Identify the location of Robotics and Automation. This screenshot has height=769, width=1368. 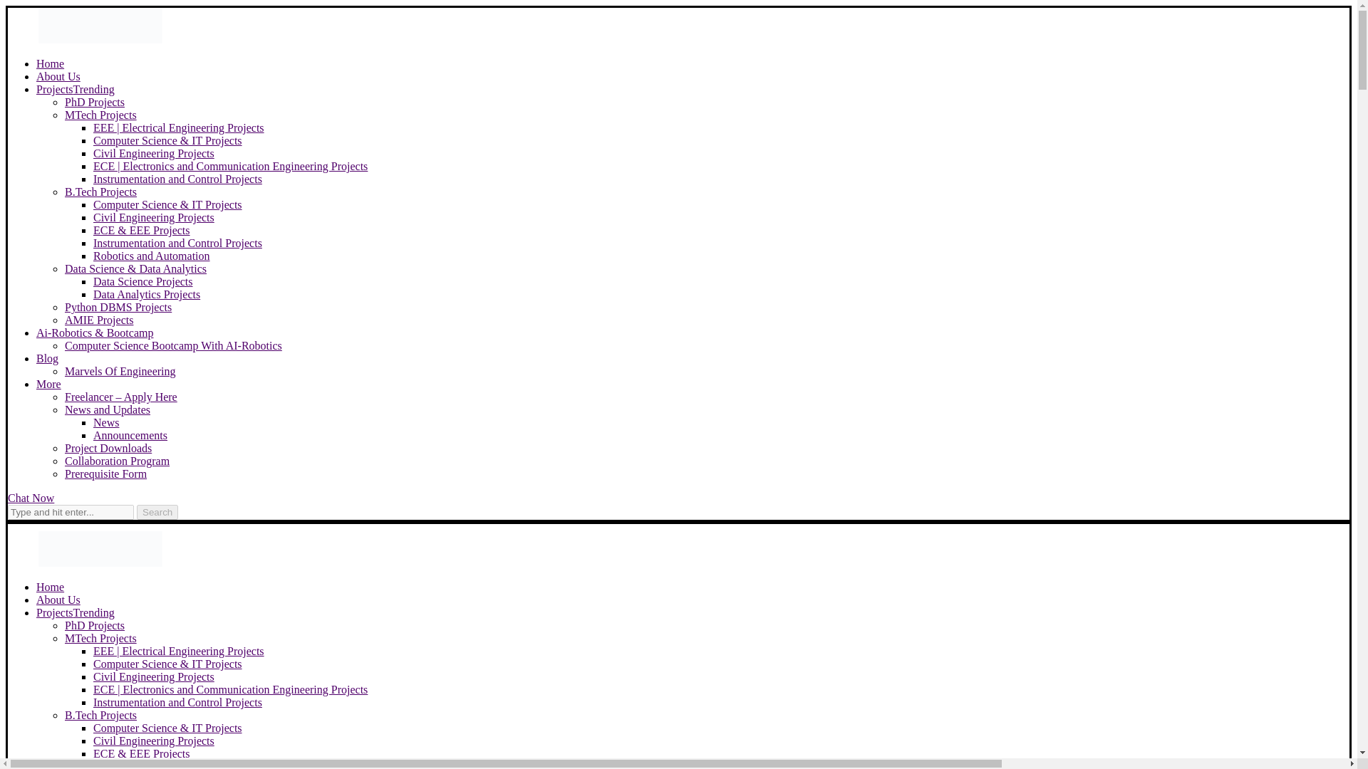
(151, 256).